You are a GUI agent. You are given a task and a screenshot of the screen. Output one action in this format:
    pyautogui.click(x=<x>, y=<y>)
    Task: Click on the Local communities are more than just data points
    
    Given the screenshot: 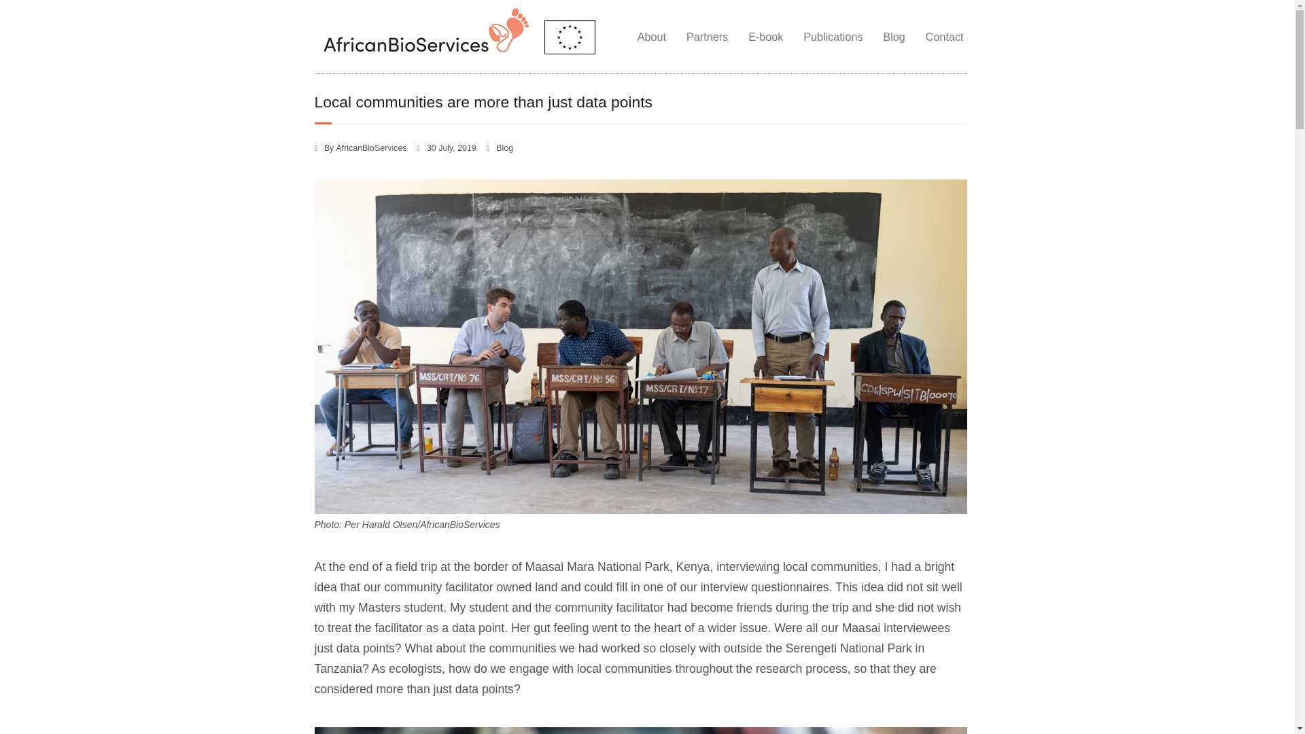 What is the action you would take?
    pyautogui.click(x=451, y=147)
    